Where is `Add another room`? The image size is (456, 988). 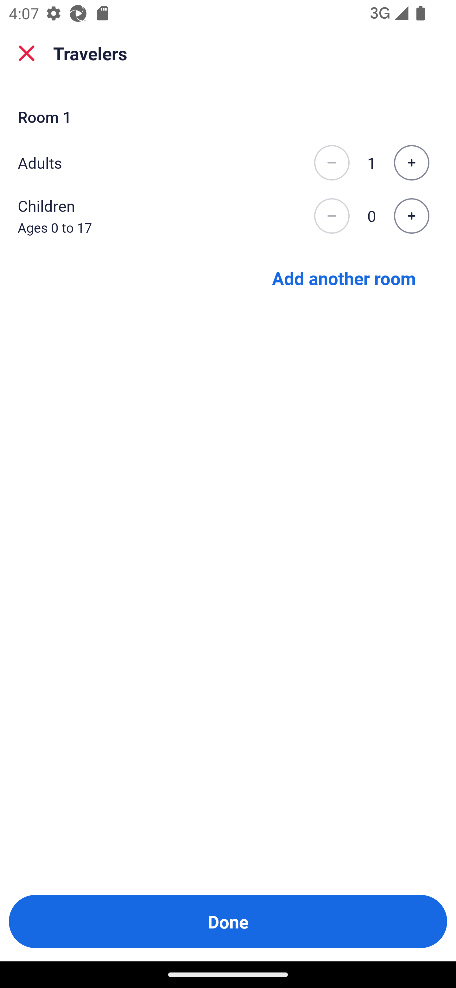 Add another room is located at coordinates (344, 277).